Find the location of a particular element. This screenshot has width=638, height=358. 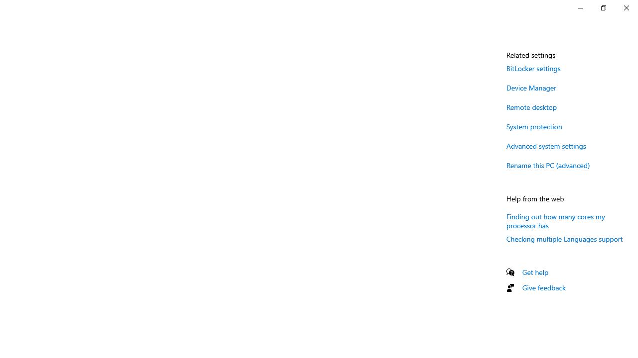

Finding out how many cores my processor has is located at coordinates (555, 220).